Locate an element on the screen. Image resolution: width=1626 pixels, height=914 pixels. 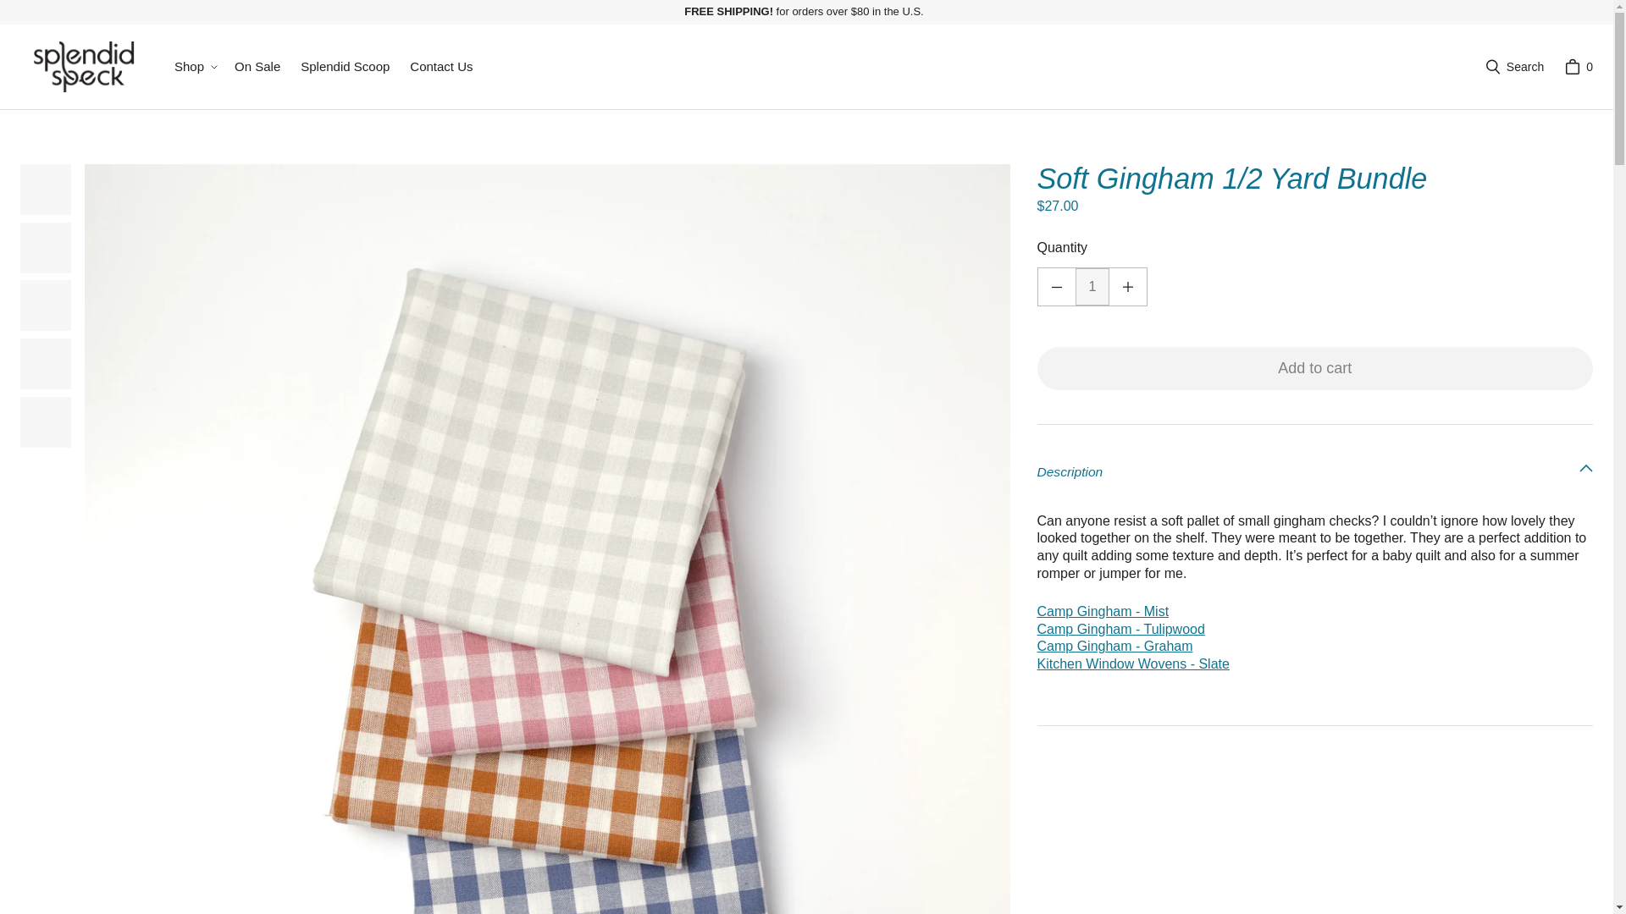
Splendid Scoop is located at coordinates (346, 67).